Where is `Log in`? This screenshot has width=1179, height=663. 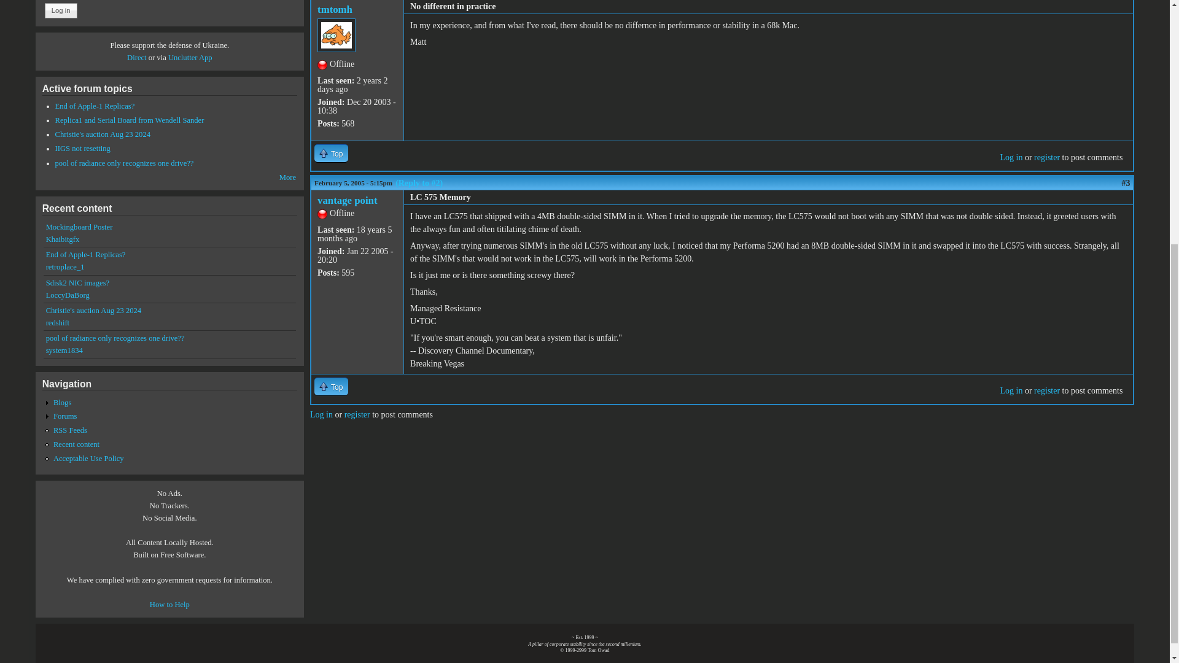
Log in is located at coordinates (1011, 390).